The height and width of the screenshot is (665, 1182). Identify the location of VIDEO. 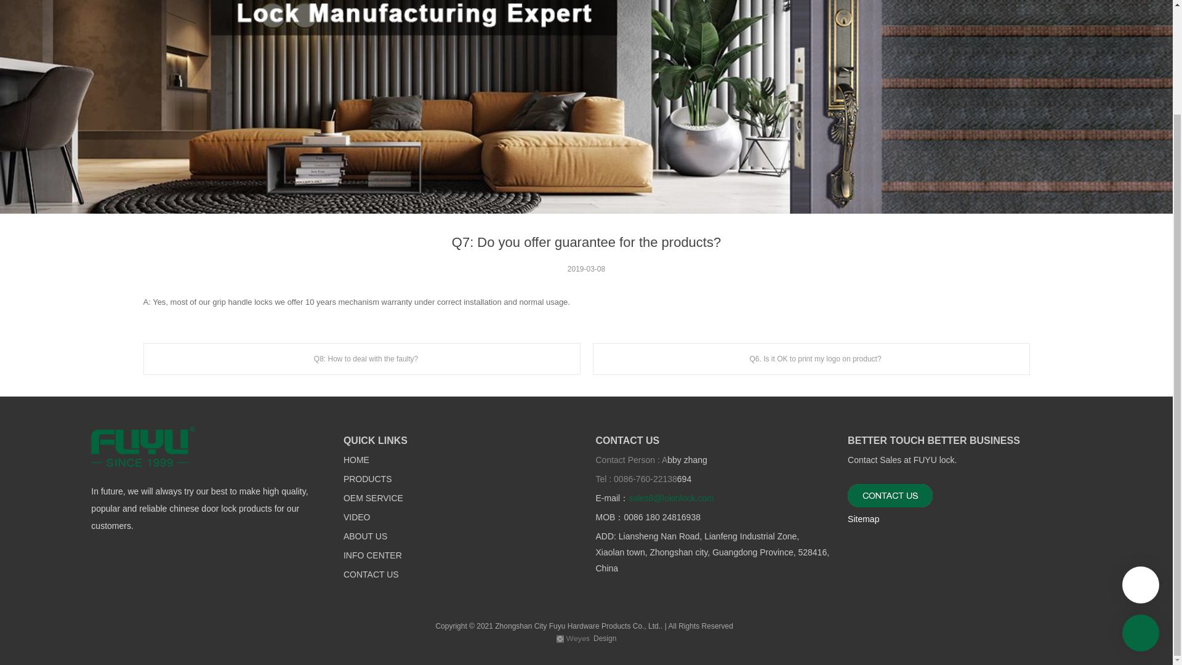
(357, 517).